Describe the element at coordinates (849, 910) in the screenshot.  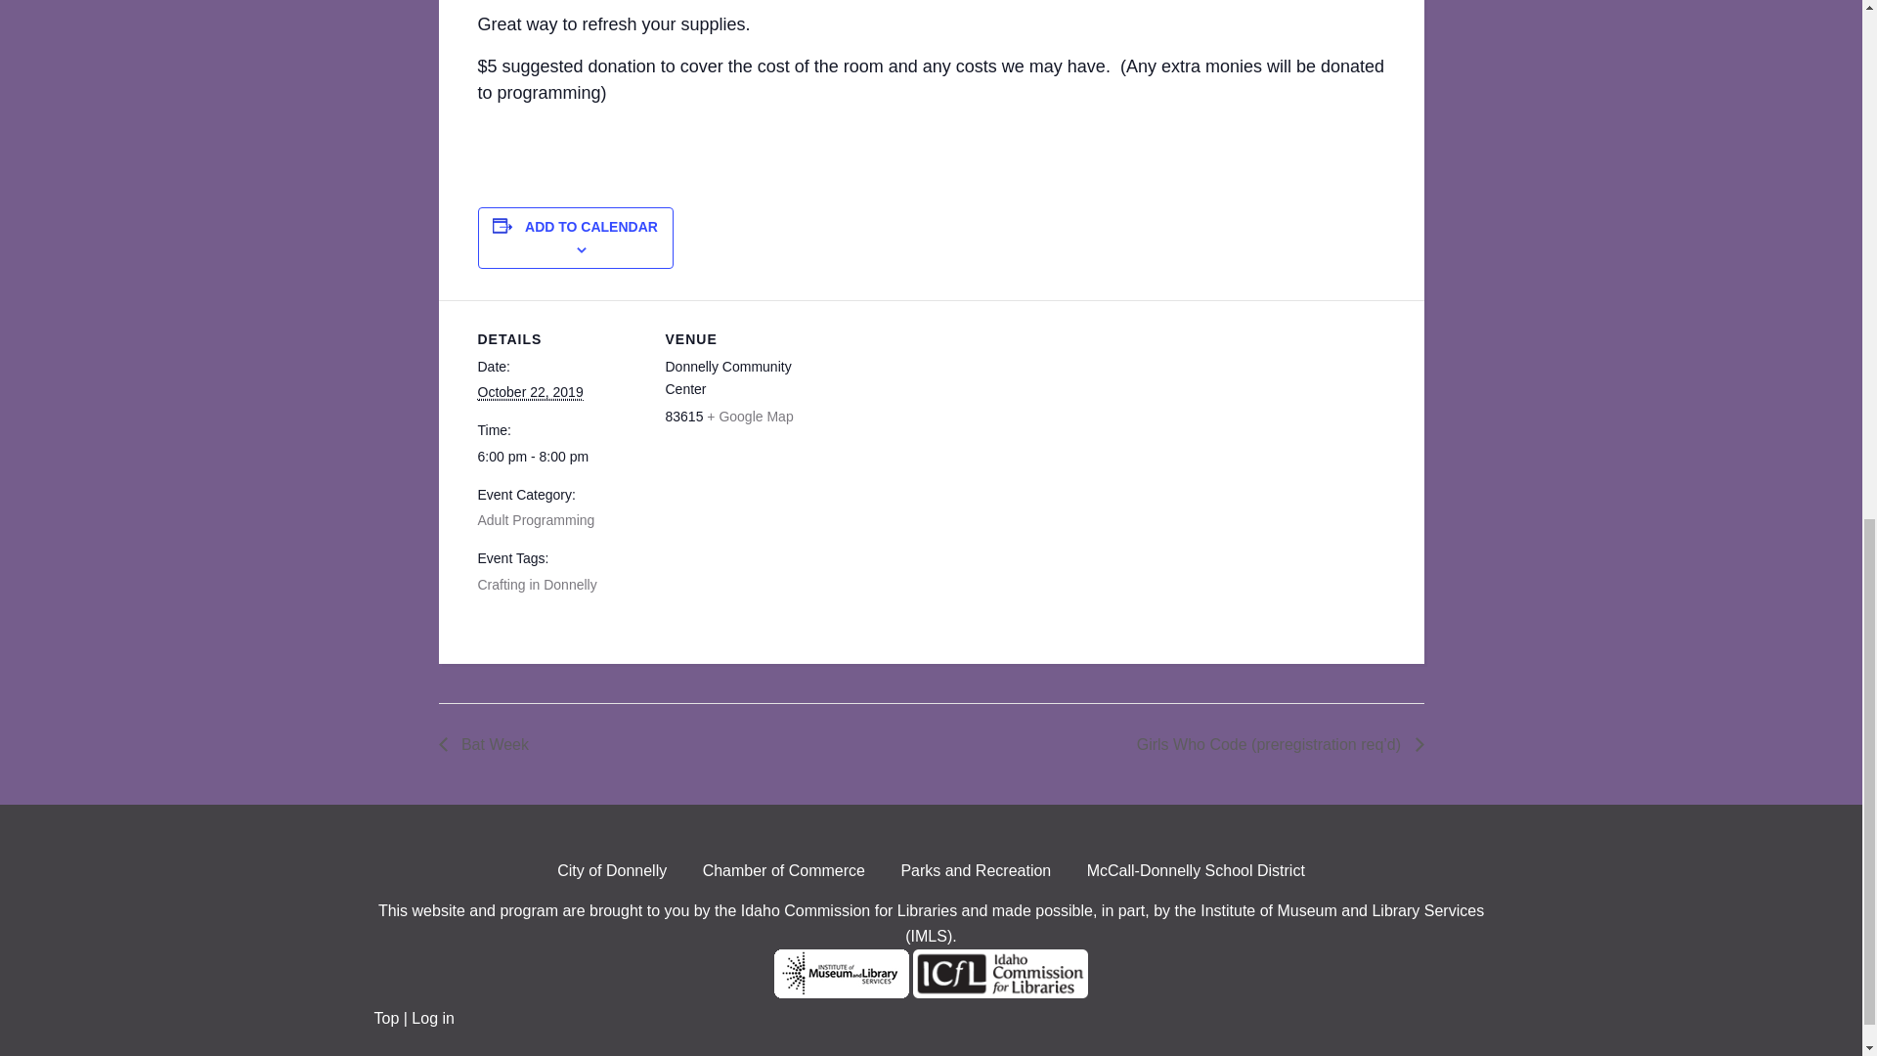
I see `Idaho Commission for Libraries` at that location.